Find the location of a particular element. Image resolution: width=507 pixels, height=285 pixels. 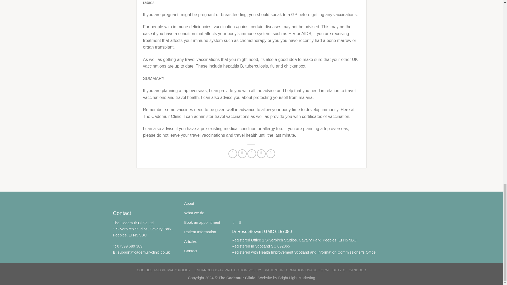

Email to a Friend is located at coordinates (251, 154).